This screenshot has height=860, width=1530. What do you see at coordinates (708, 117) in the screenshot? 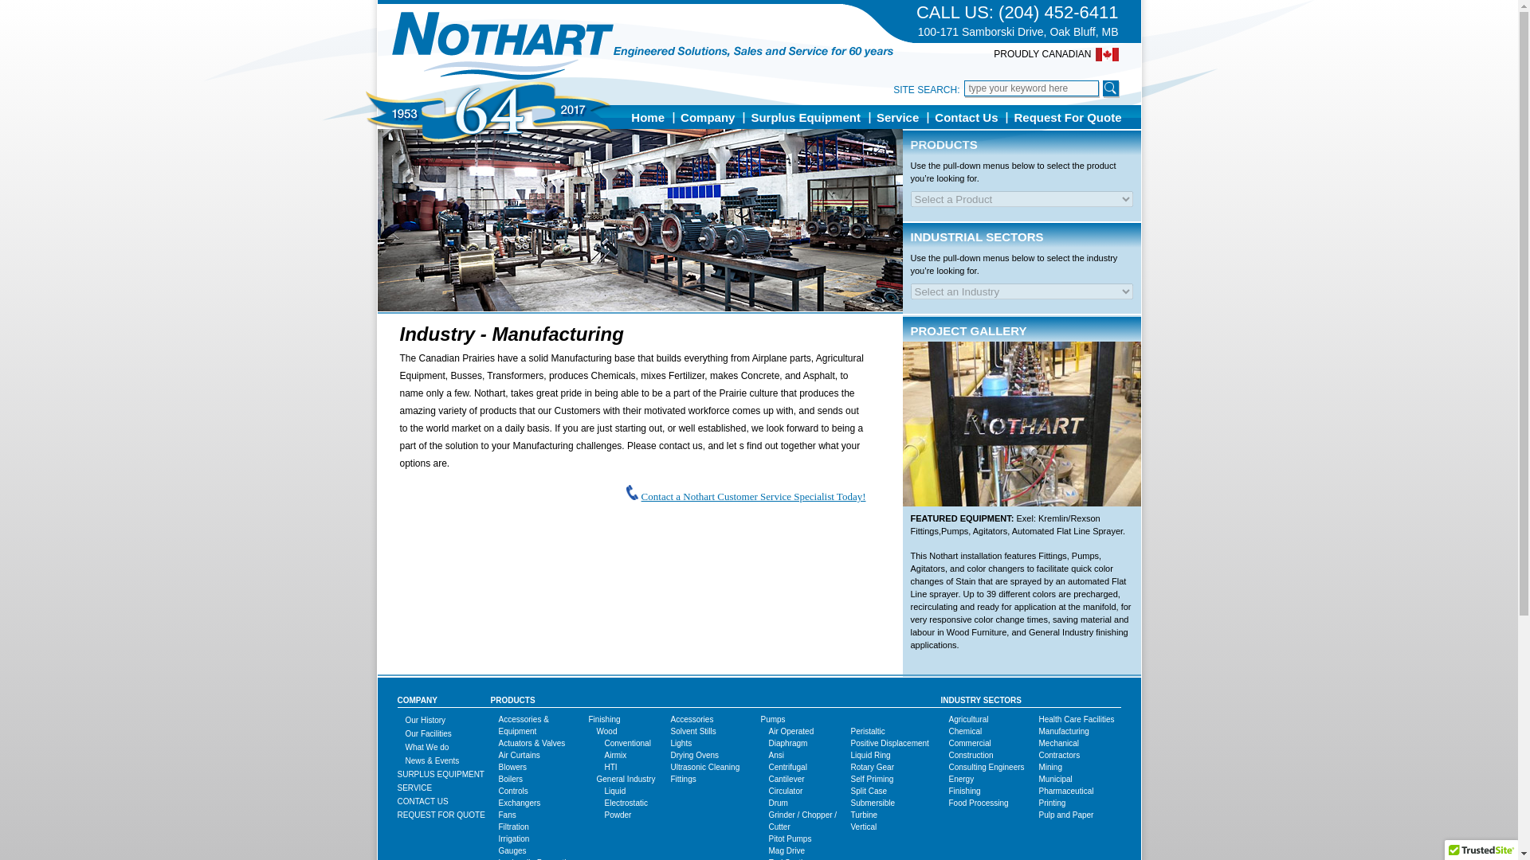
I see `Company` at bounding box center [708, 117].